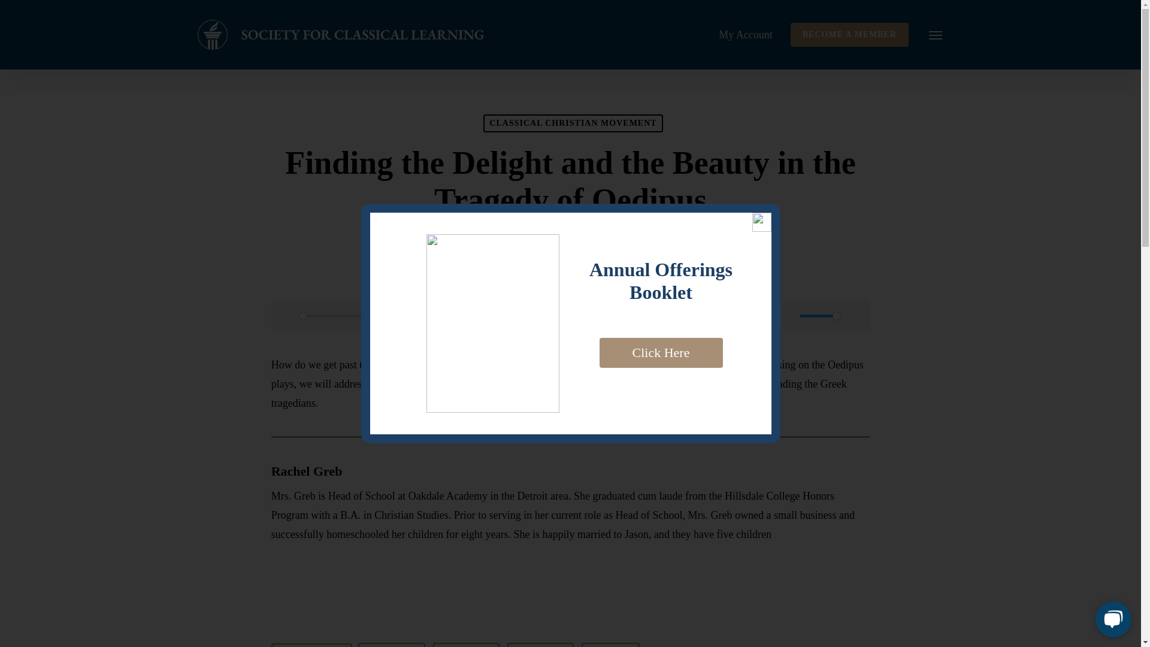 The height and width of the screenshot is (647, 1150). Describe the element at coordinates (746, 34) in the screenshot. I see `My Account` at that location.